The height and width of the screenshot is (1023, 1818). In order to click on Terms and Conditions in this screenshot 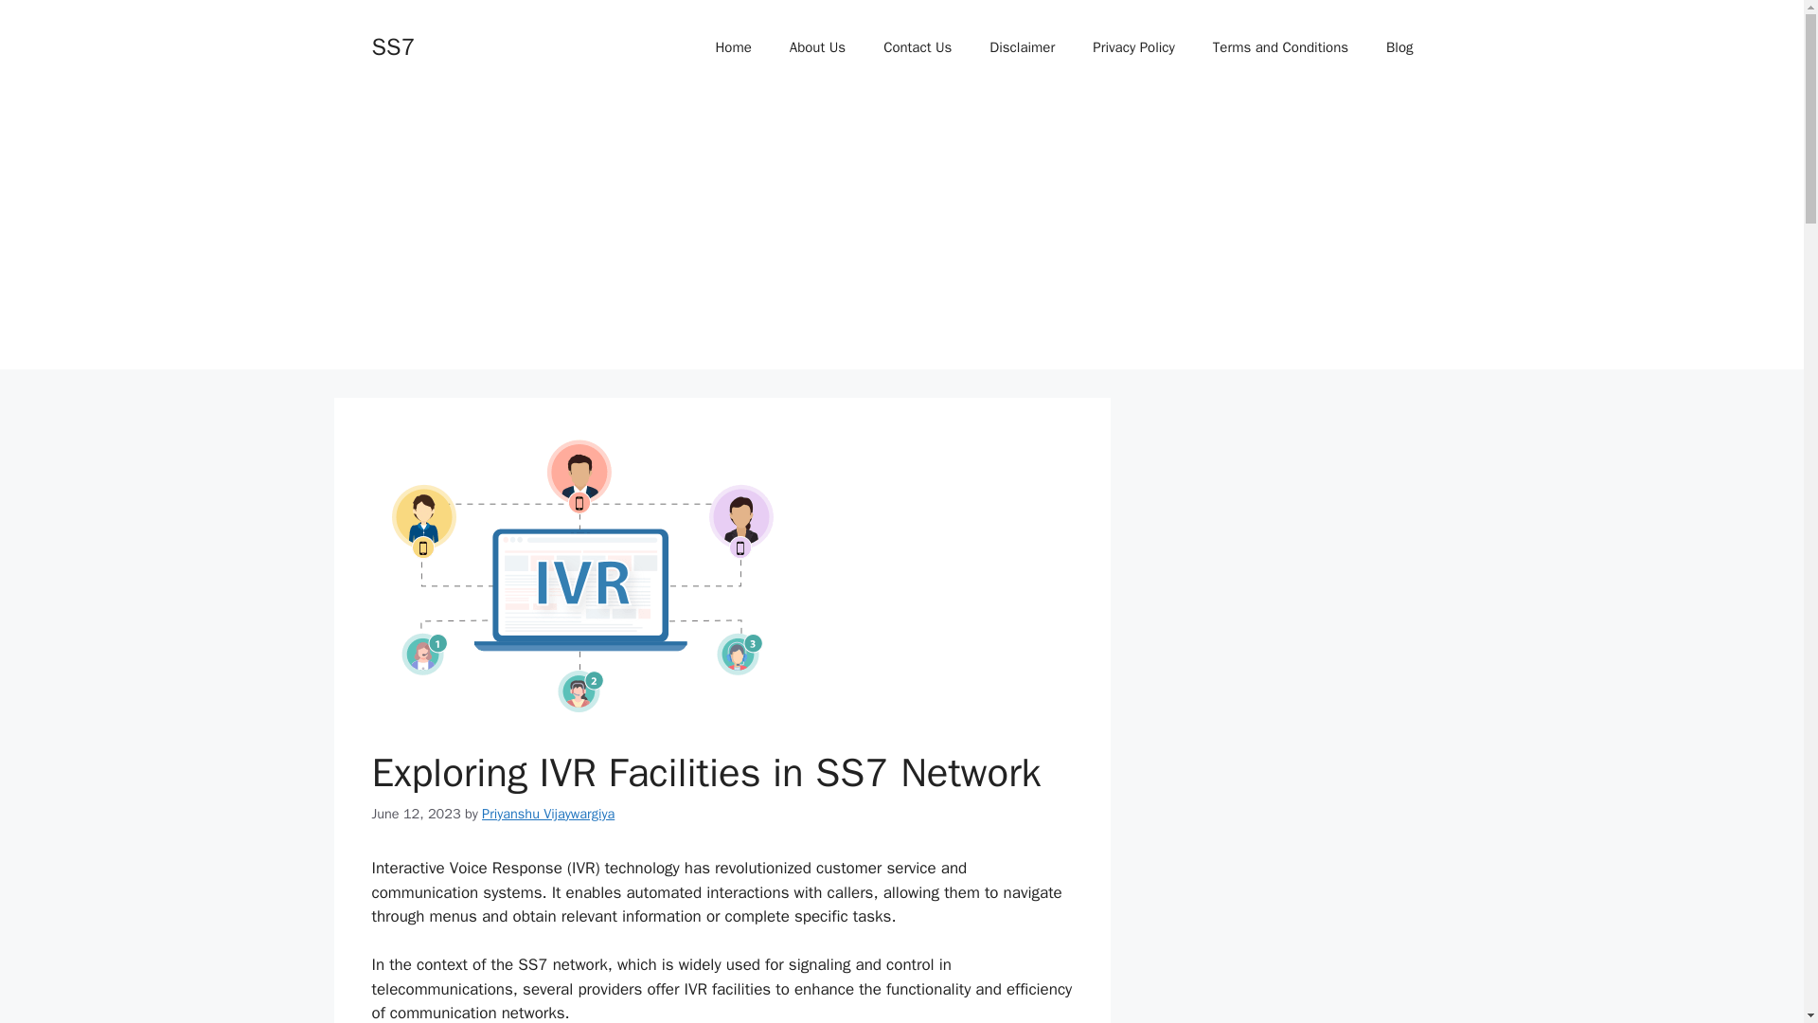, I will do `click(1280, 47)`.